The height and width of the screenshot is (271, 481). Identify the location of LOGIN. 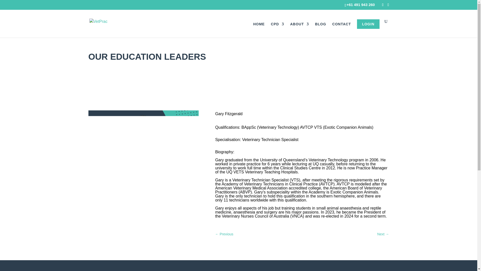
(368, 24).